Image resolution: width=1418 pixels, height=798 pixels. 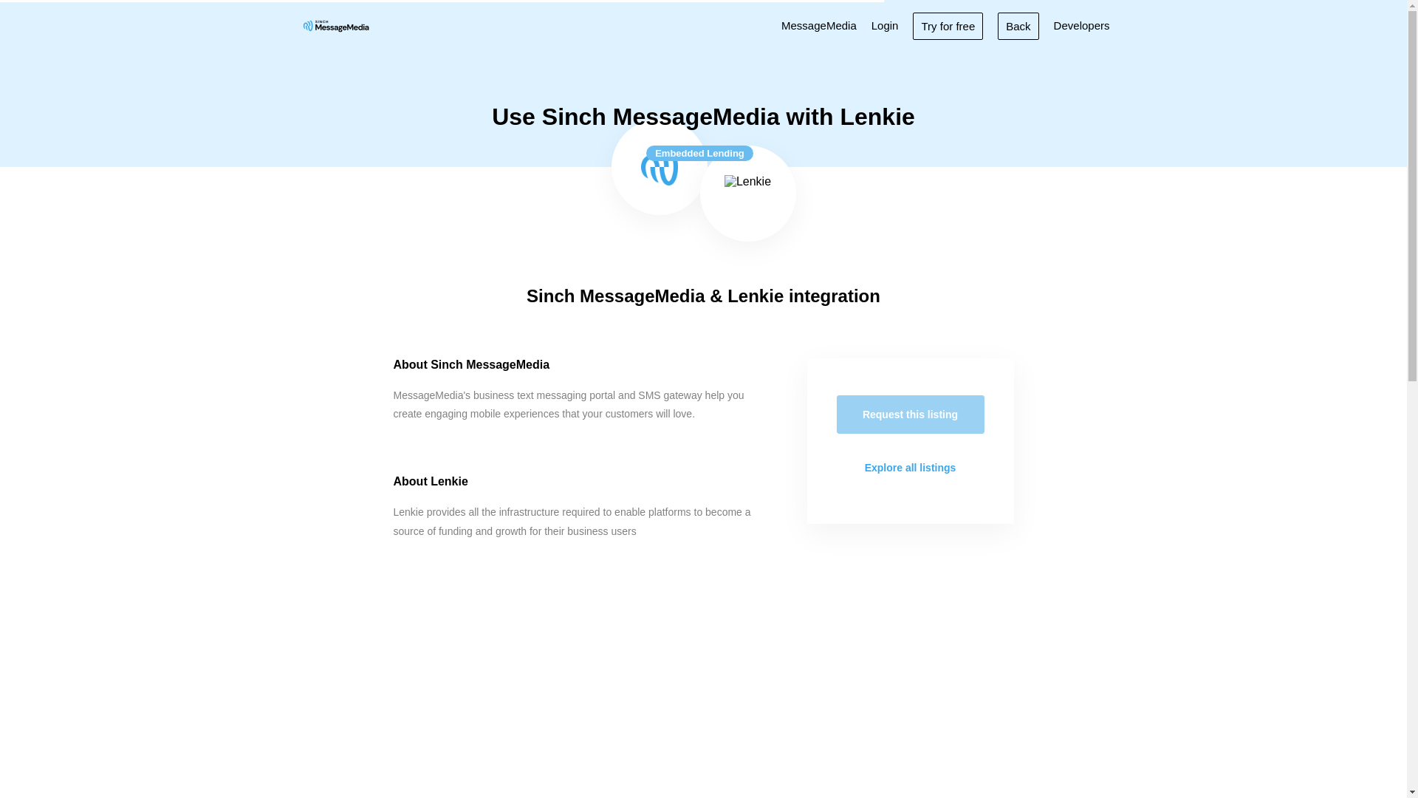 What do you see at coordinates (948, 25) in the screenshot?
I see `Try for free` at bounding box center [948, 25].